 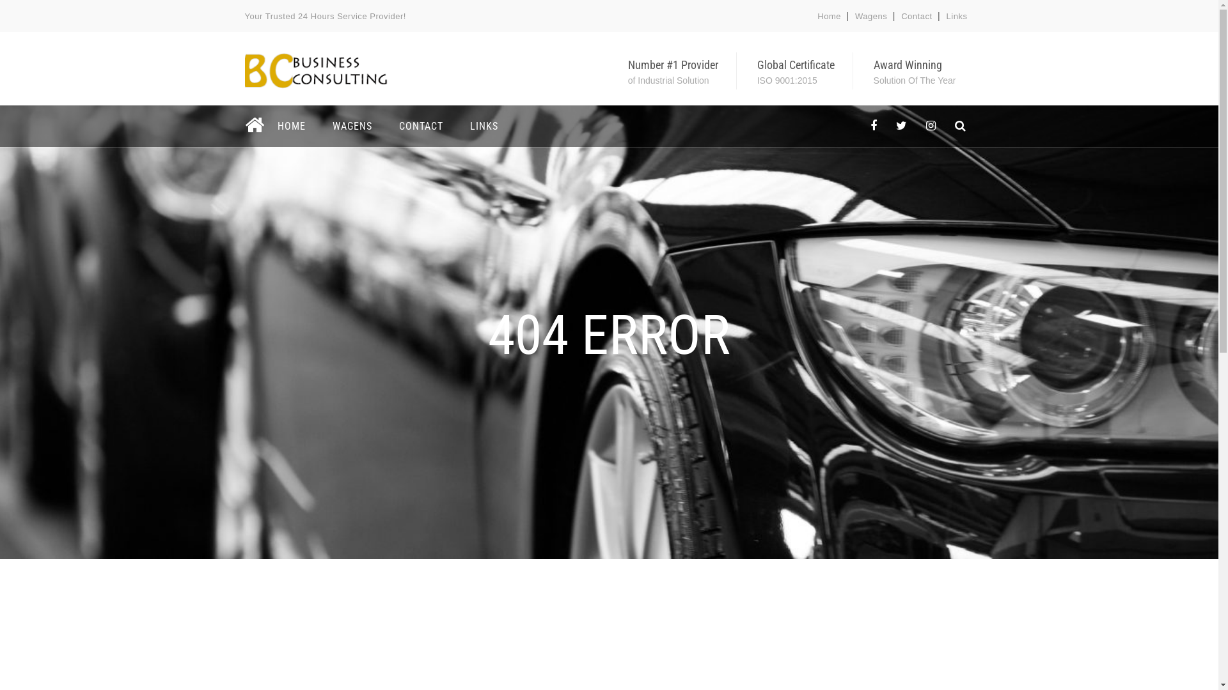 What do you see at coordinates (352, 126) in the screenshot?
I see `WAGENS` at bounding box center [352, 126].